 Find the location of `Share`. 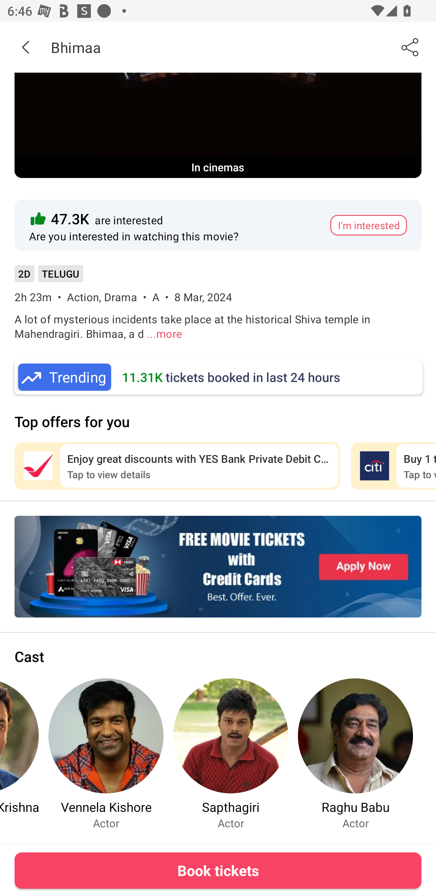

Share is located at coordinates (411, 47).